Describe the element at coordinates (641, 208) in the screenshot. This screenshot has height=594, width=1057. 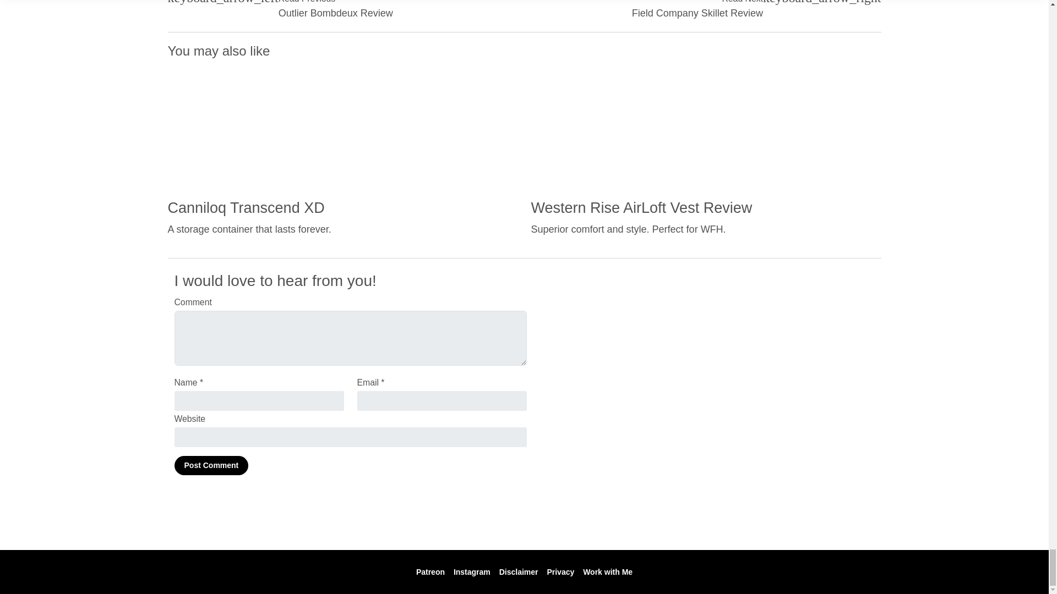
I see `Western Rise AirLoft Vest Review` at that location.